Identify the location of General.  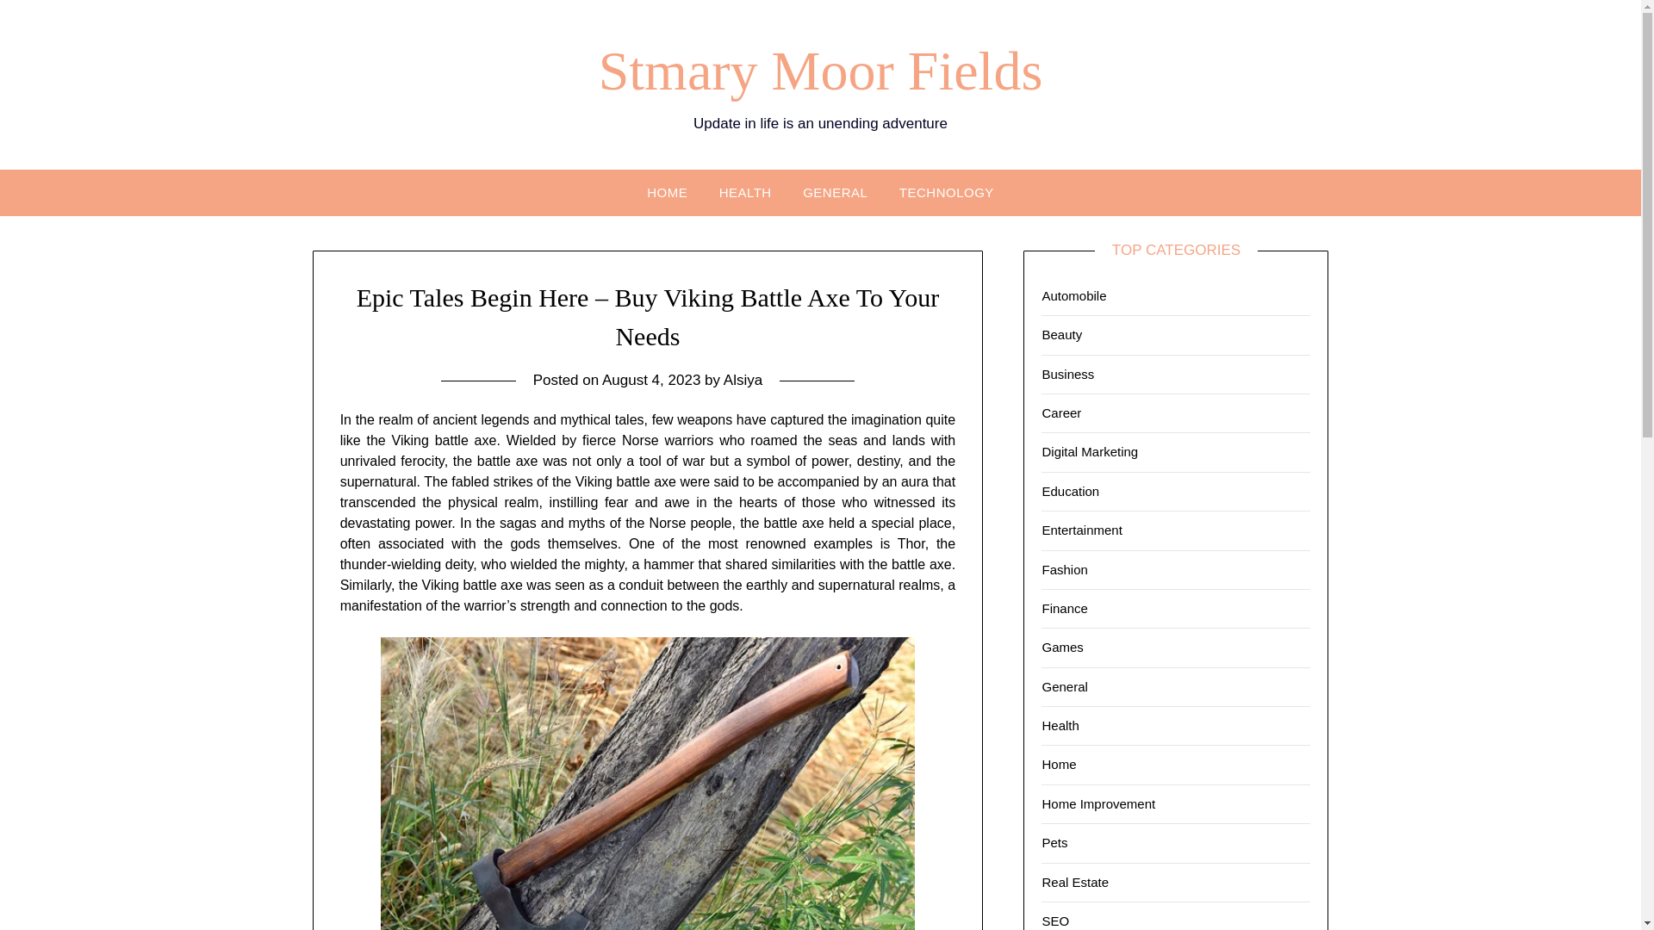
(1064, 686).